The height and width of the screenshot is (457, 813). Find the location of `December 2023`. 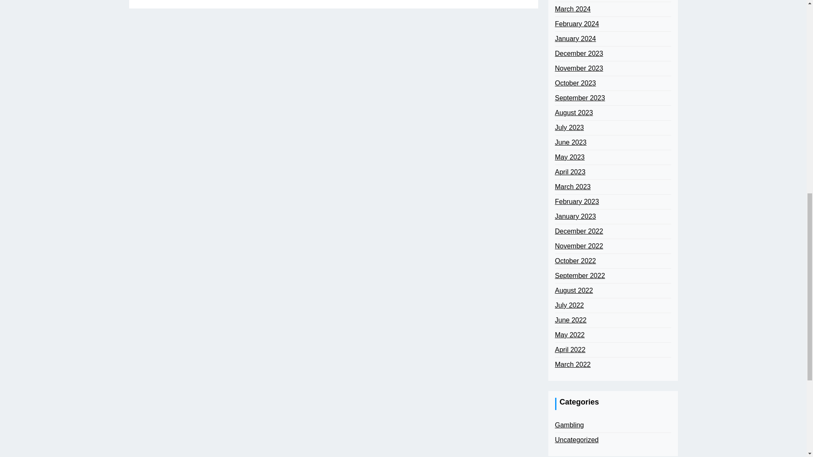

December 2023 is located at coordinates (578, 53).